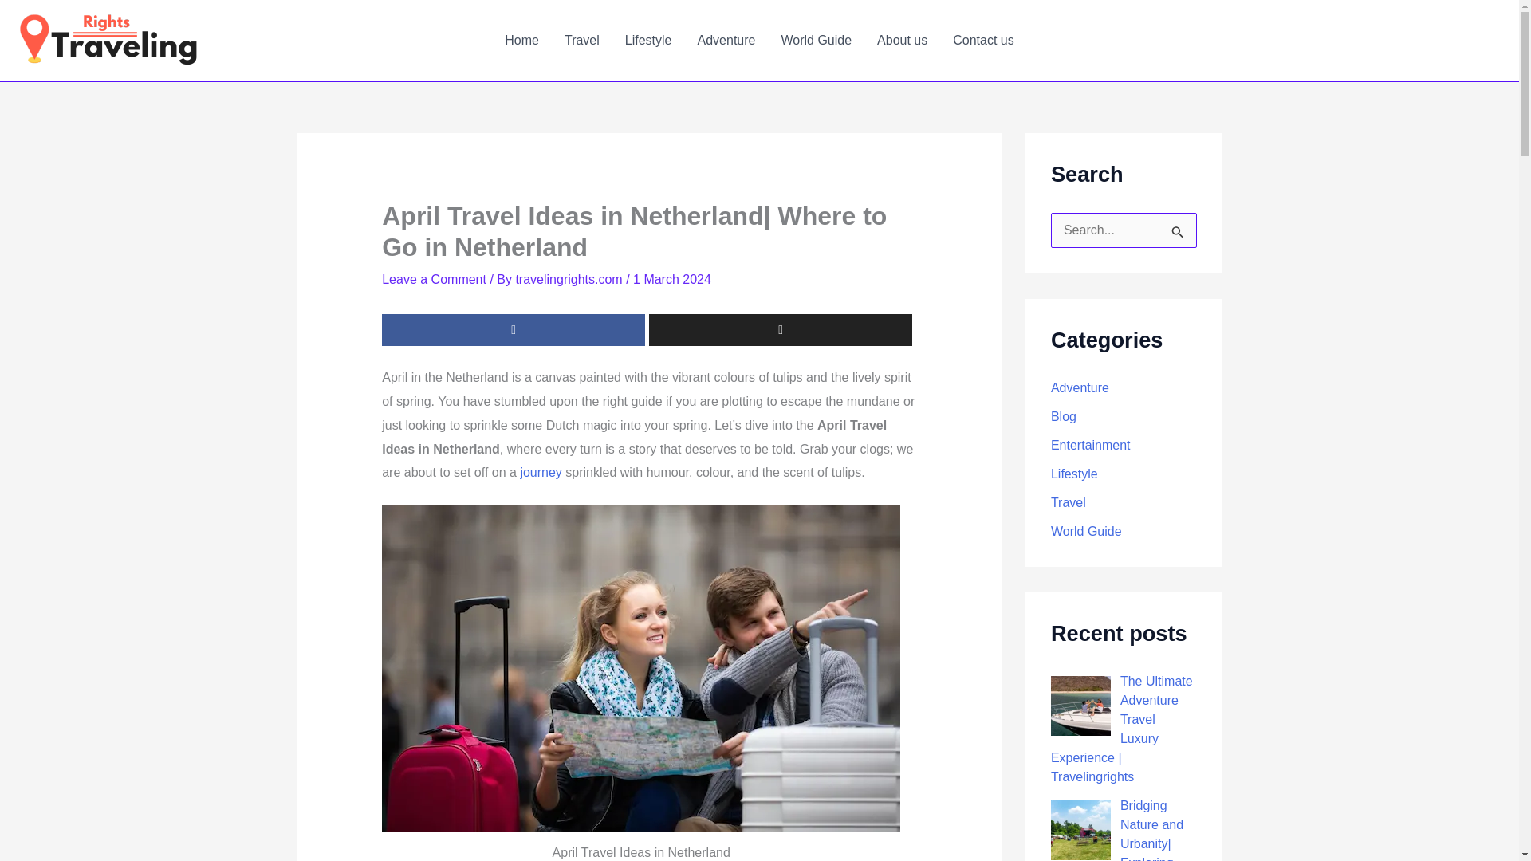 The width and height of the screenshot is (1531, 861). I want to click on Lifestyle, so click(648, 40).